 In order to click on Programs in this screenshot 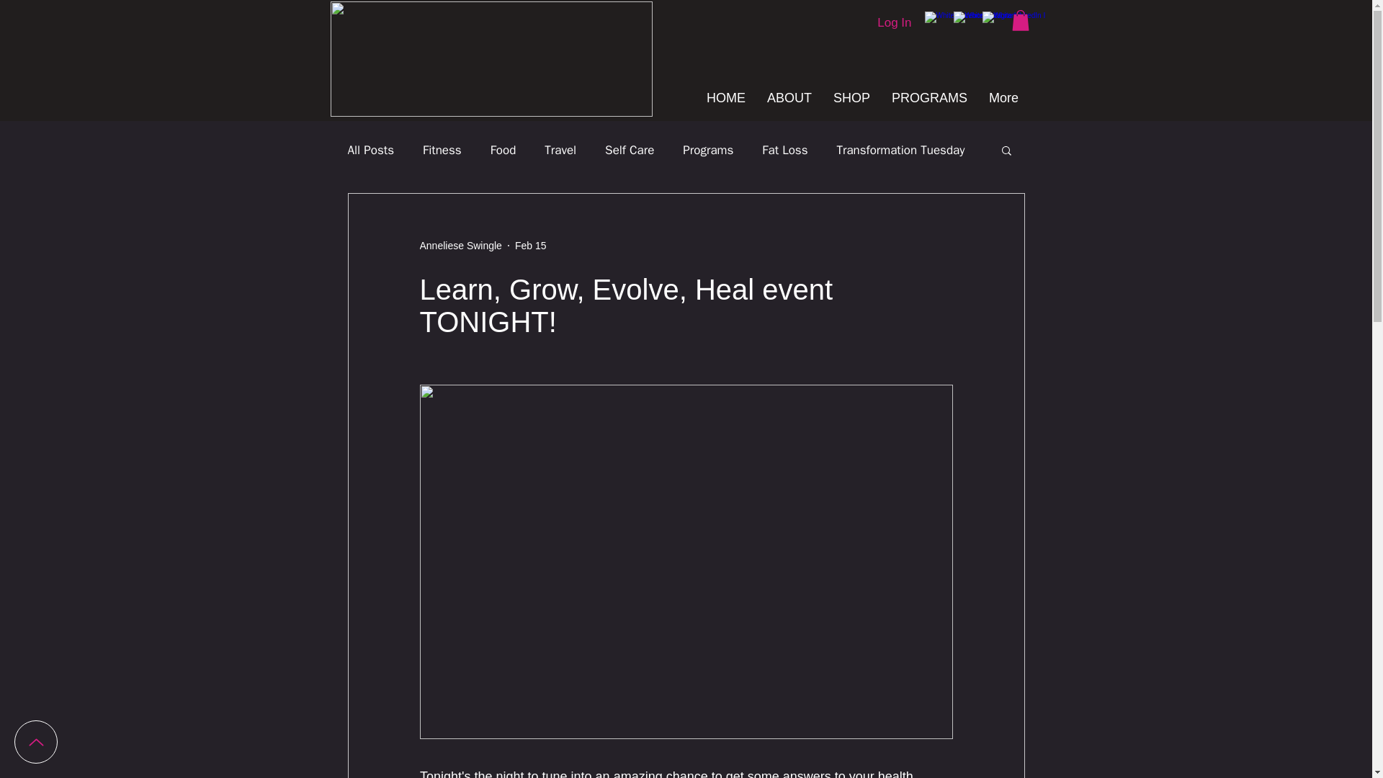, I will do `click(707, 149)`.